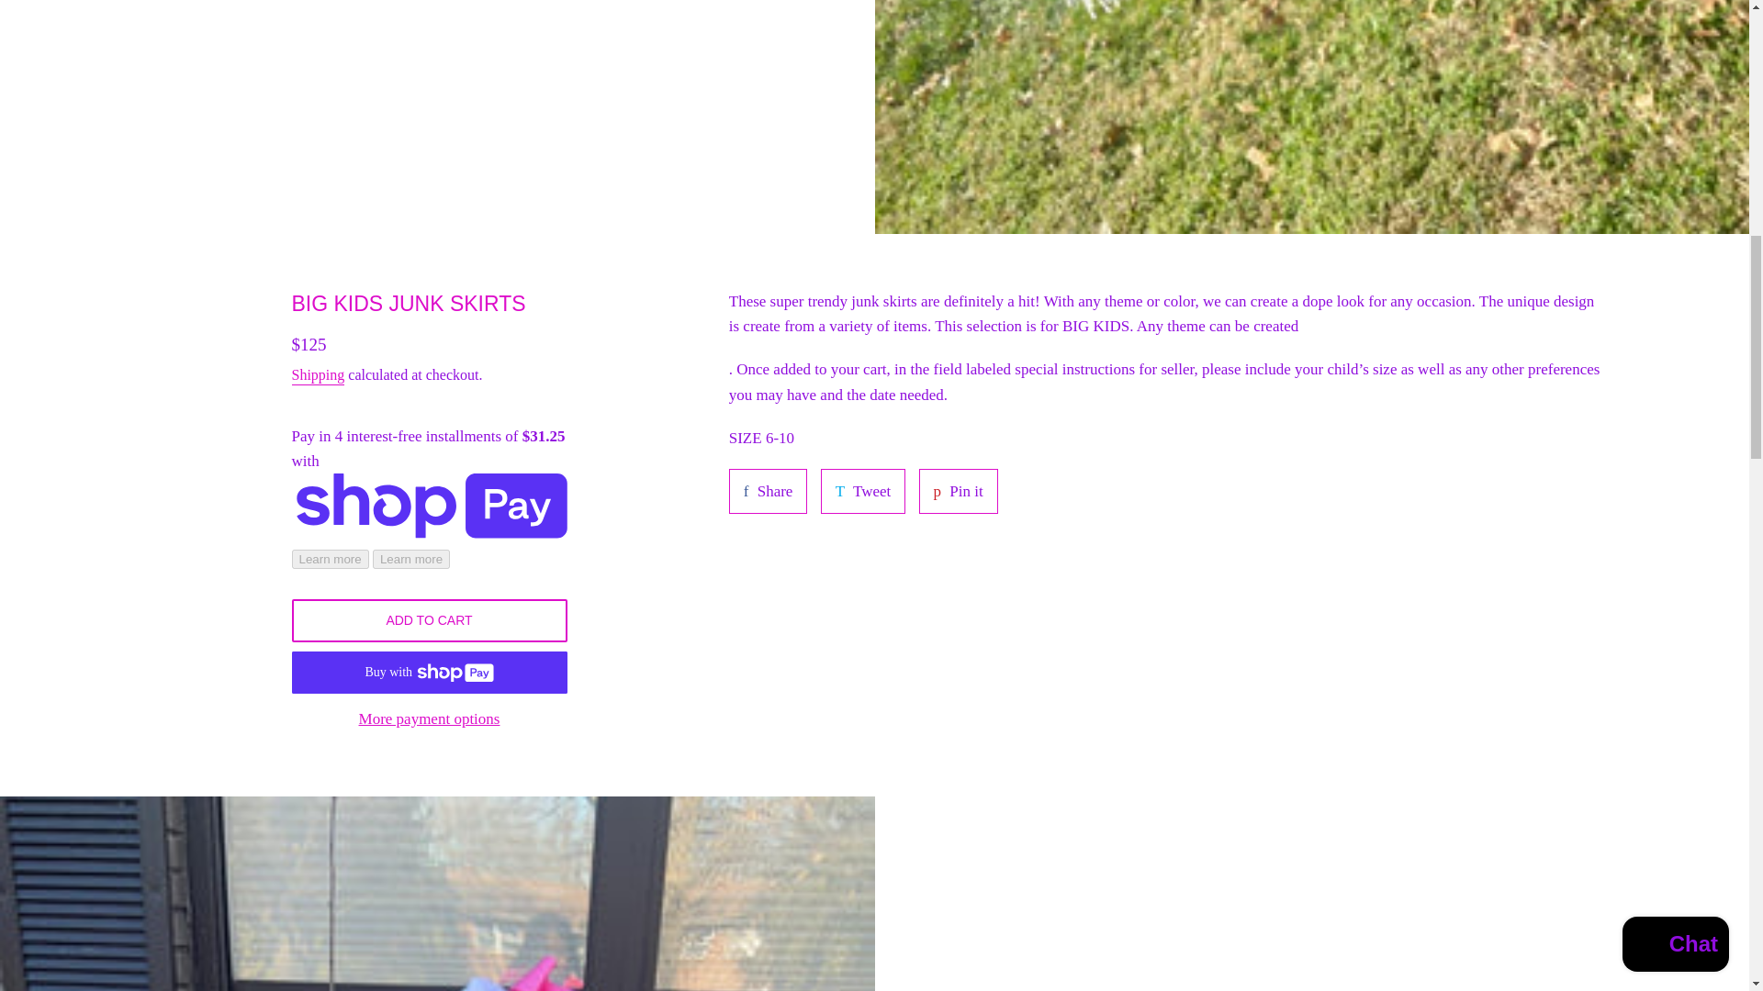  What do you see at coordinates (768, 491) in the screenshot?
I see `More payment options` at bounding box center [768, 491].